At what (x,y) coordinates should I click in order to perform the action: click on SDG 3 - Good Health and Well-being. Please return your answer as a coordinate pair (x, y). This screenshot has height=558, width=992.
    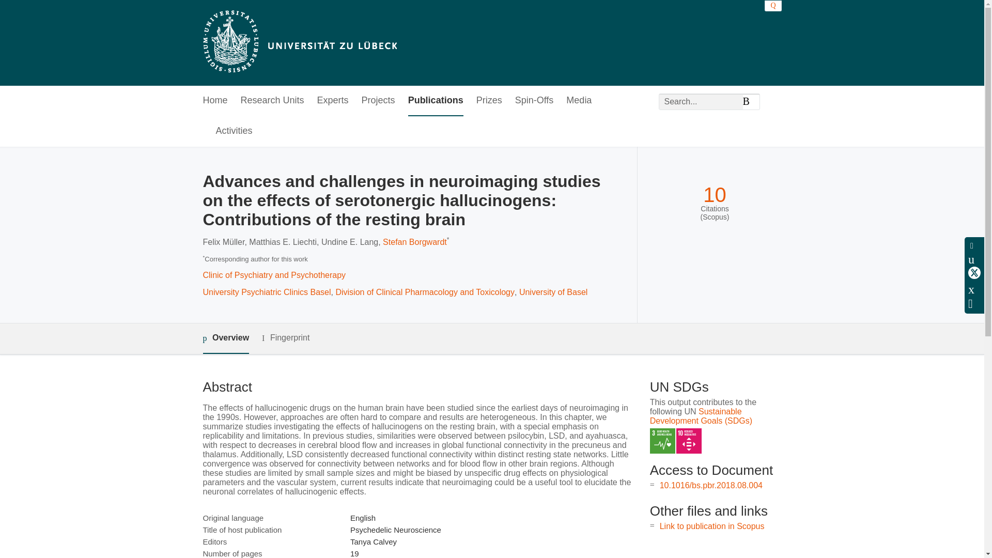
    Looking at the image, I should click on (662, 441).